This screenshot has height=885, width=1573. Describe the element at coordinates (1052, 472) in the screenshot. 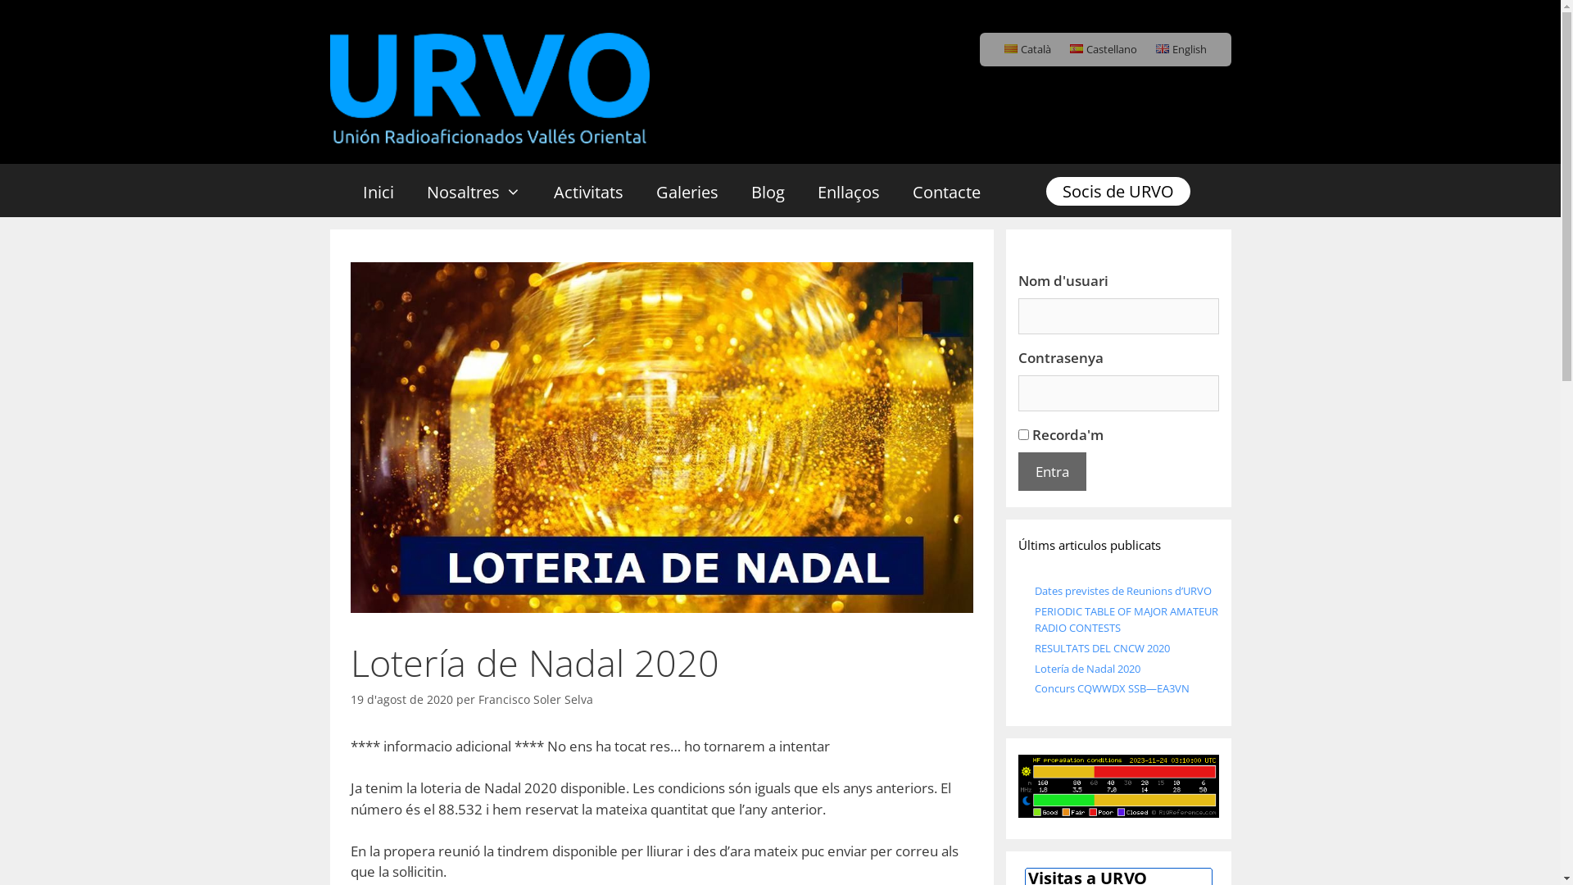

I see `Entra` at that location.